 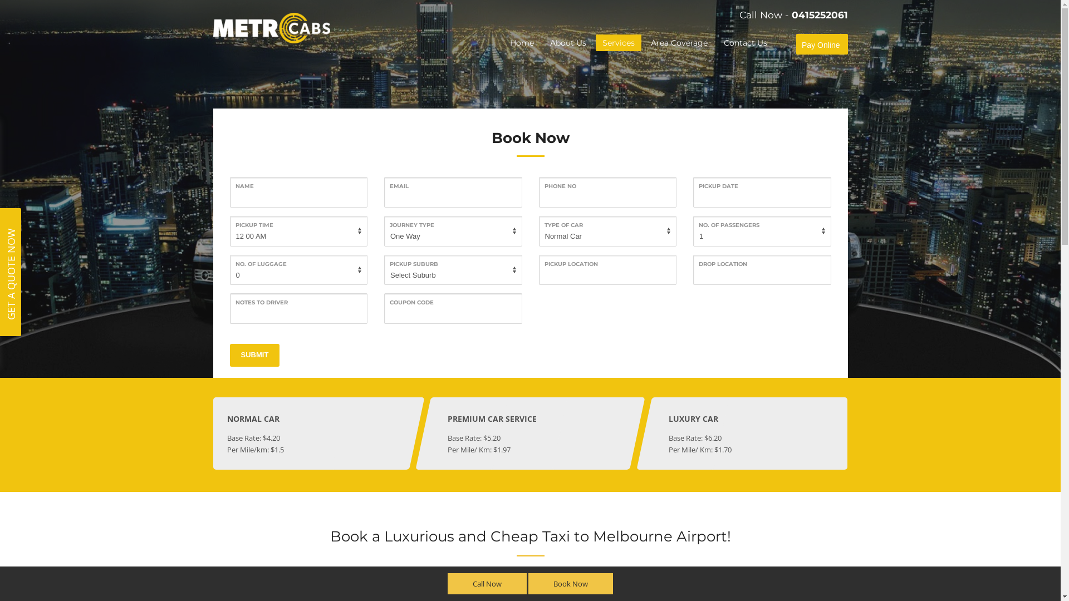 What do you see at coordinates (571, 584) in the screenshot?
I see `Book Now` at bounding box center [571, 584].